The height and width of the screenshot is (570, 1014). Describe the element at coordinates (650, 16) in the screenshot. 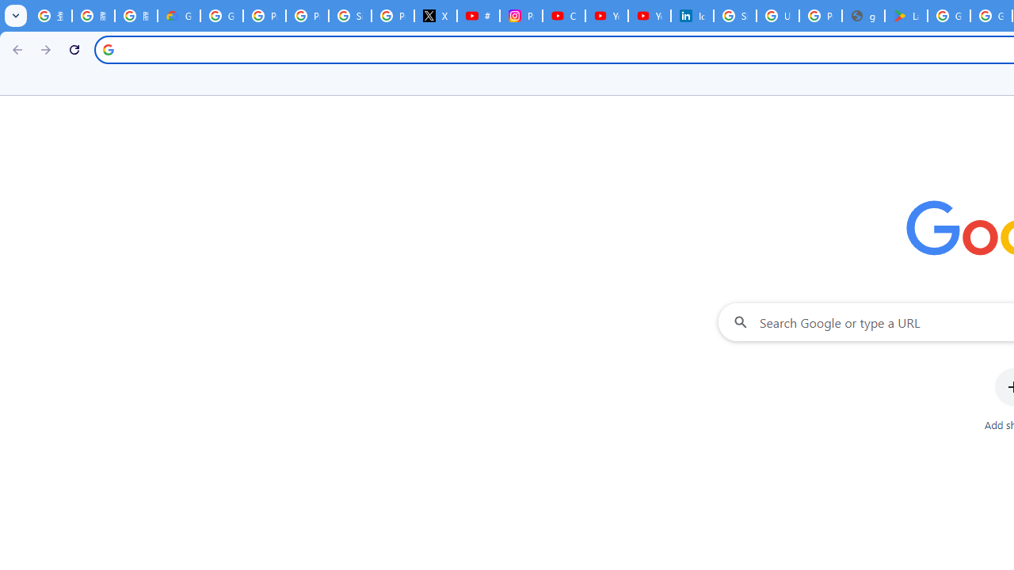

I see `YouTube Culture & Trends - YouTube Top 10, 2021` at that location.